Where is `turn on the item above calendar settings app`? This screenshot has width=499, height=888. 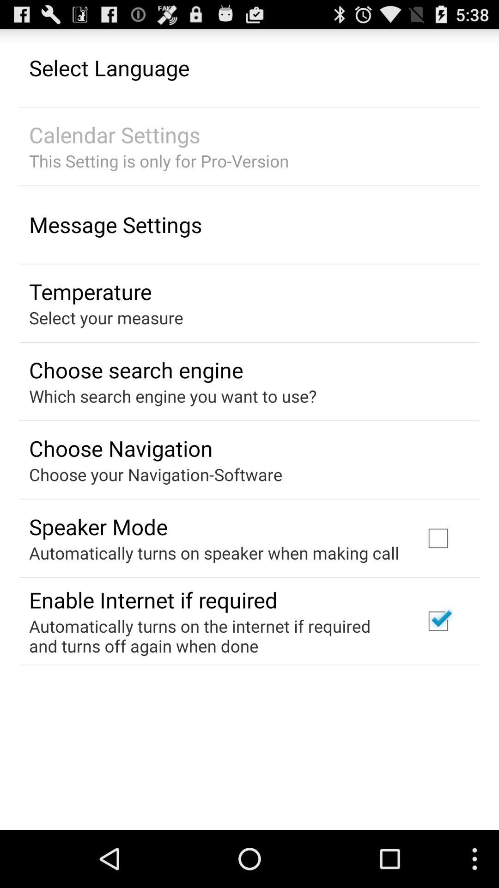
turn on the item above calendar settings app is located at coordinates (109, 68).